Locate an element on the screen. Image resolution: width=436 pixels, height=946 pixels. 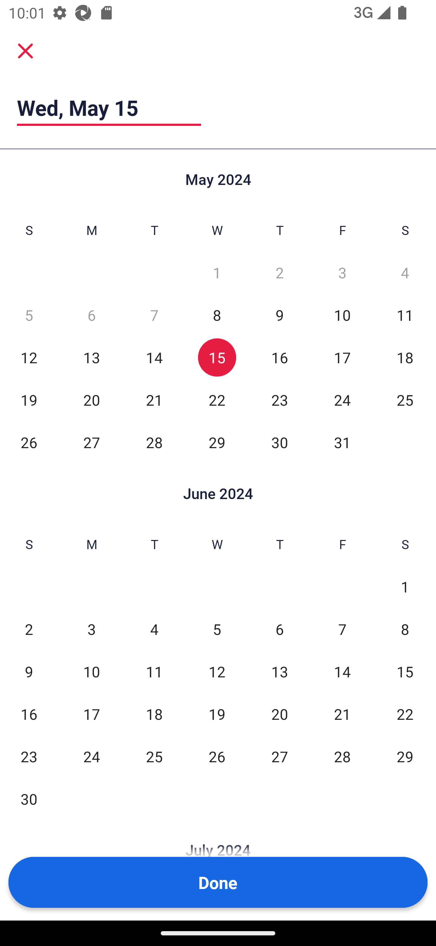
14 Fri, Jun 14, Not Selected is located at coordinates (342, 671).